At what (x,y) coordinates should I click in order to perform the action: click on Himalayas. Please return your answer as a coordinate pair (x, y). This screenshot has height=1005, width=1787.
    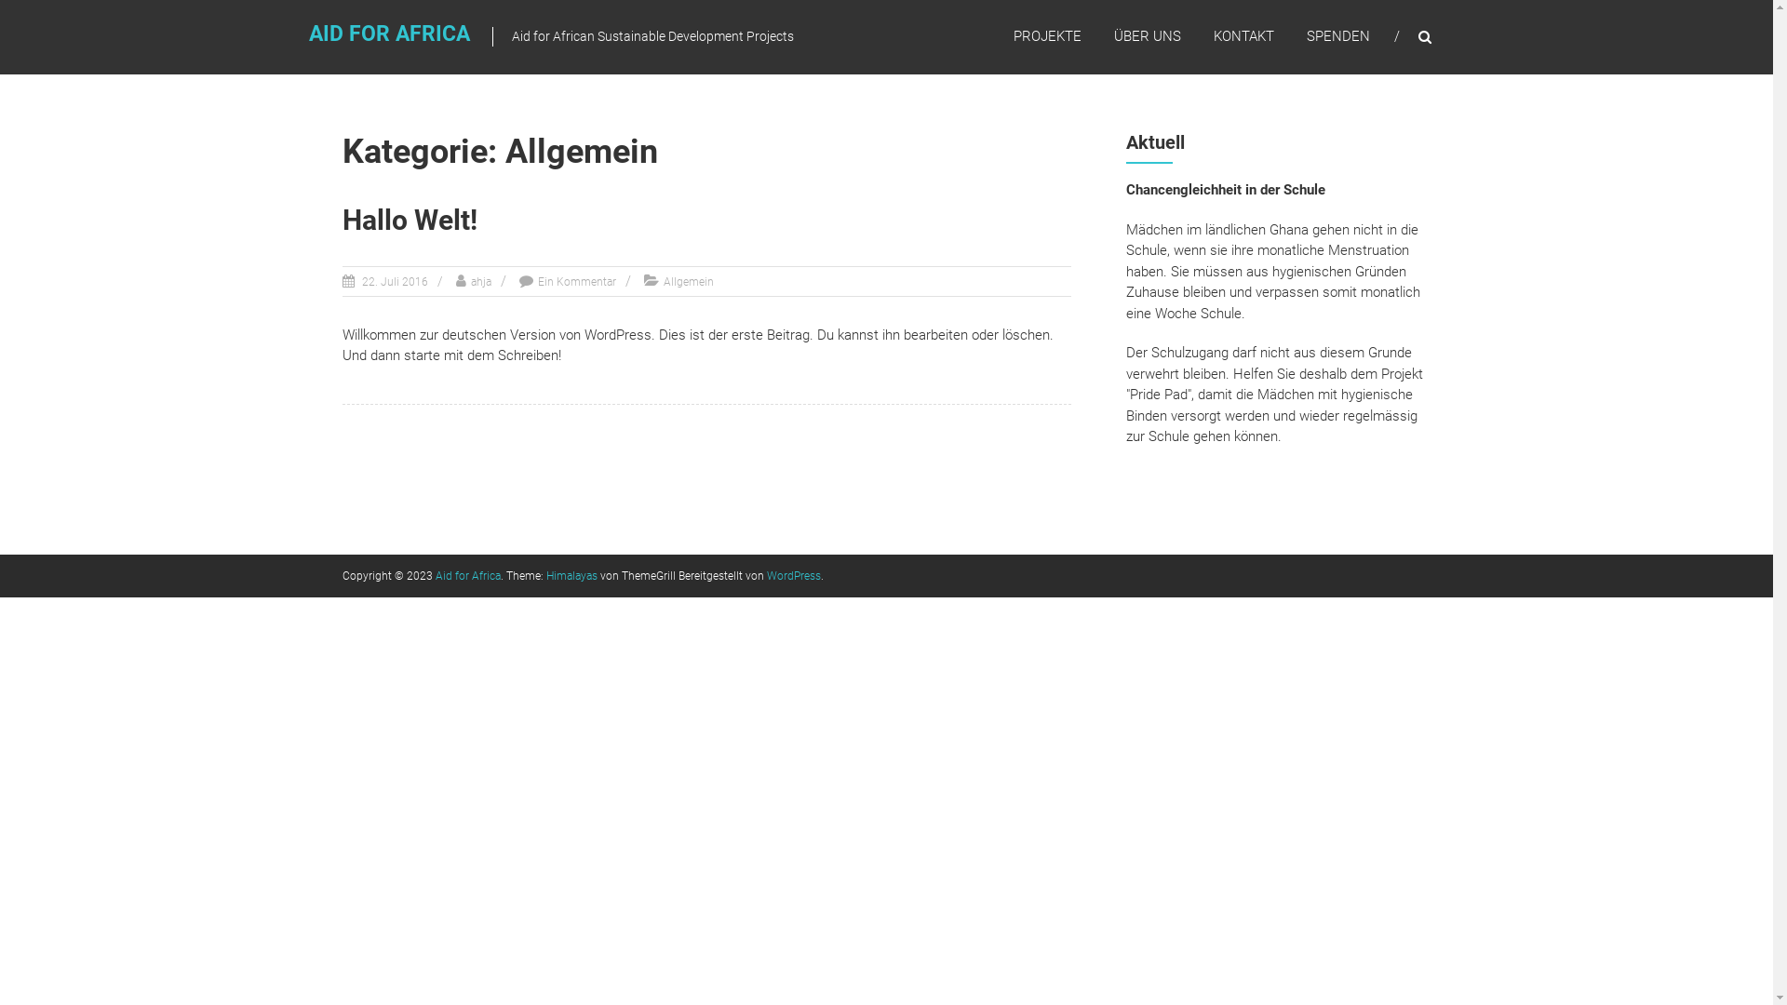
    Looking at the image, I should click on (571, 576).